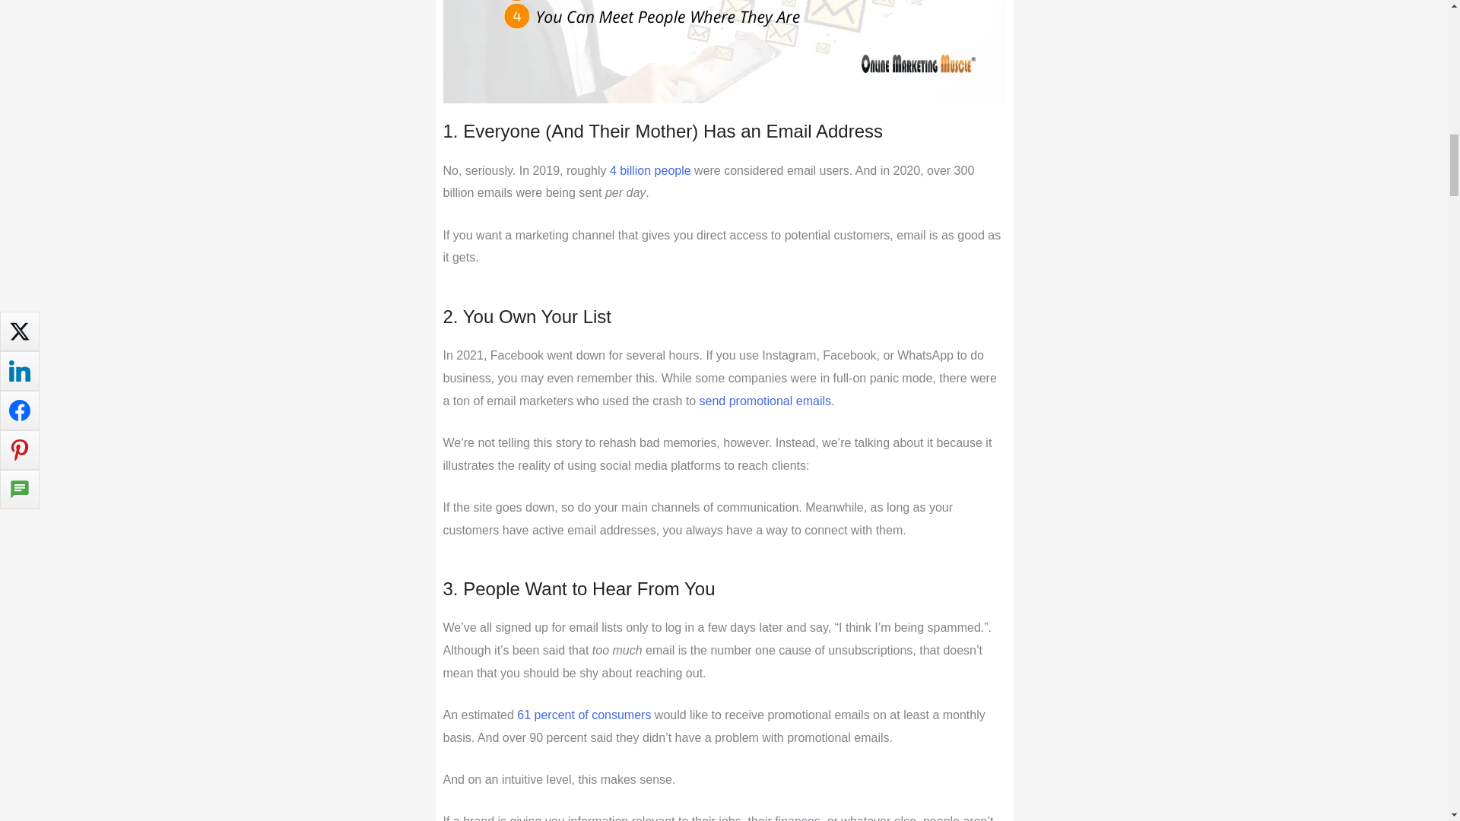 This screenshot has height=821, width=1460. Describe the element at coordinates (584, 715) in the screenshot. I see `61 percent of consumers` at that location.